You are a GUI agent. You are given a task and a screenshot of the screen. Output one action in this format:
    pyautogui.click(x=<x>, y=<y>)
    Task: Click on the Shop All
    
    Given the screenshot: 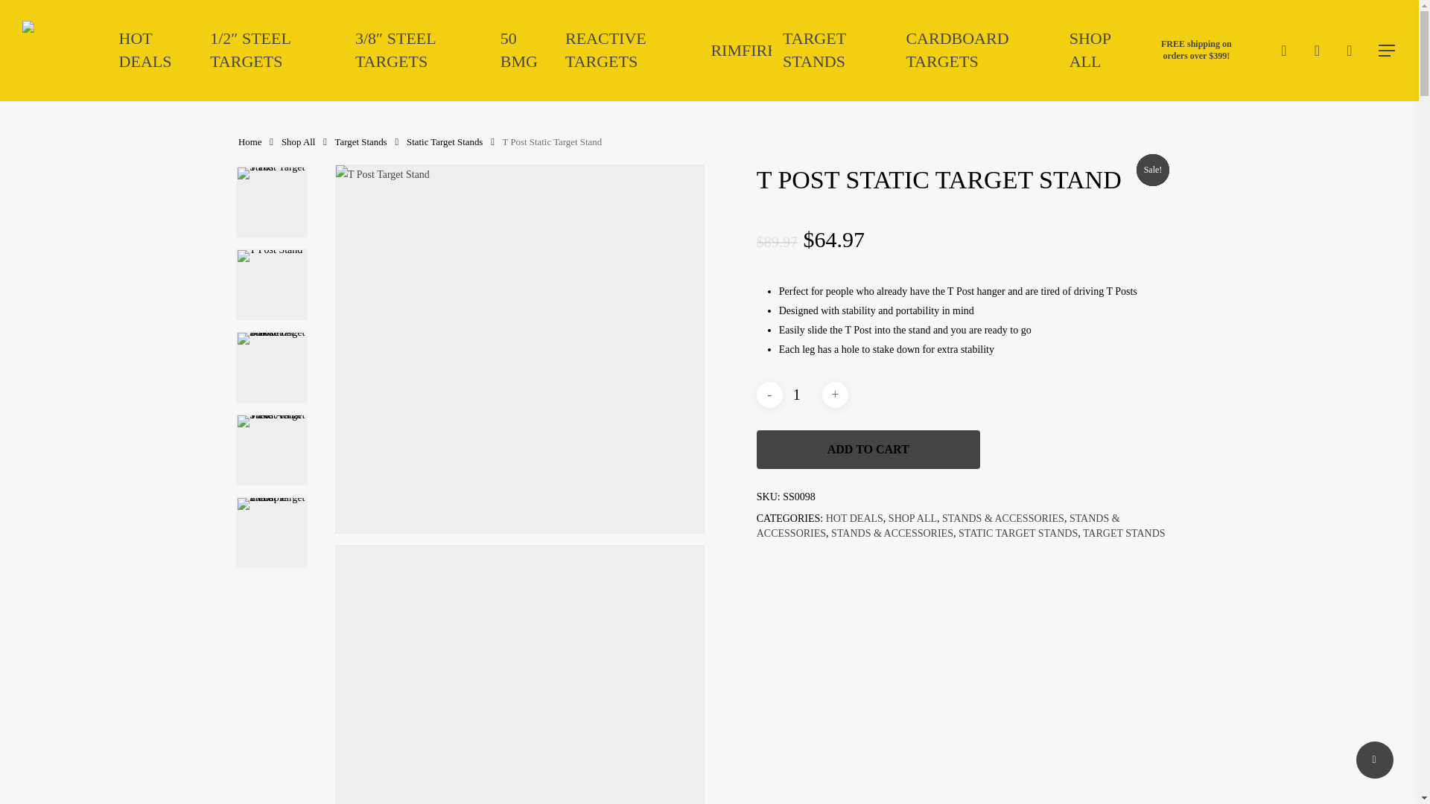 What is the action you would take?
    pyautogui.click(x=298, y=141)
    